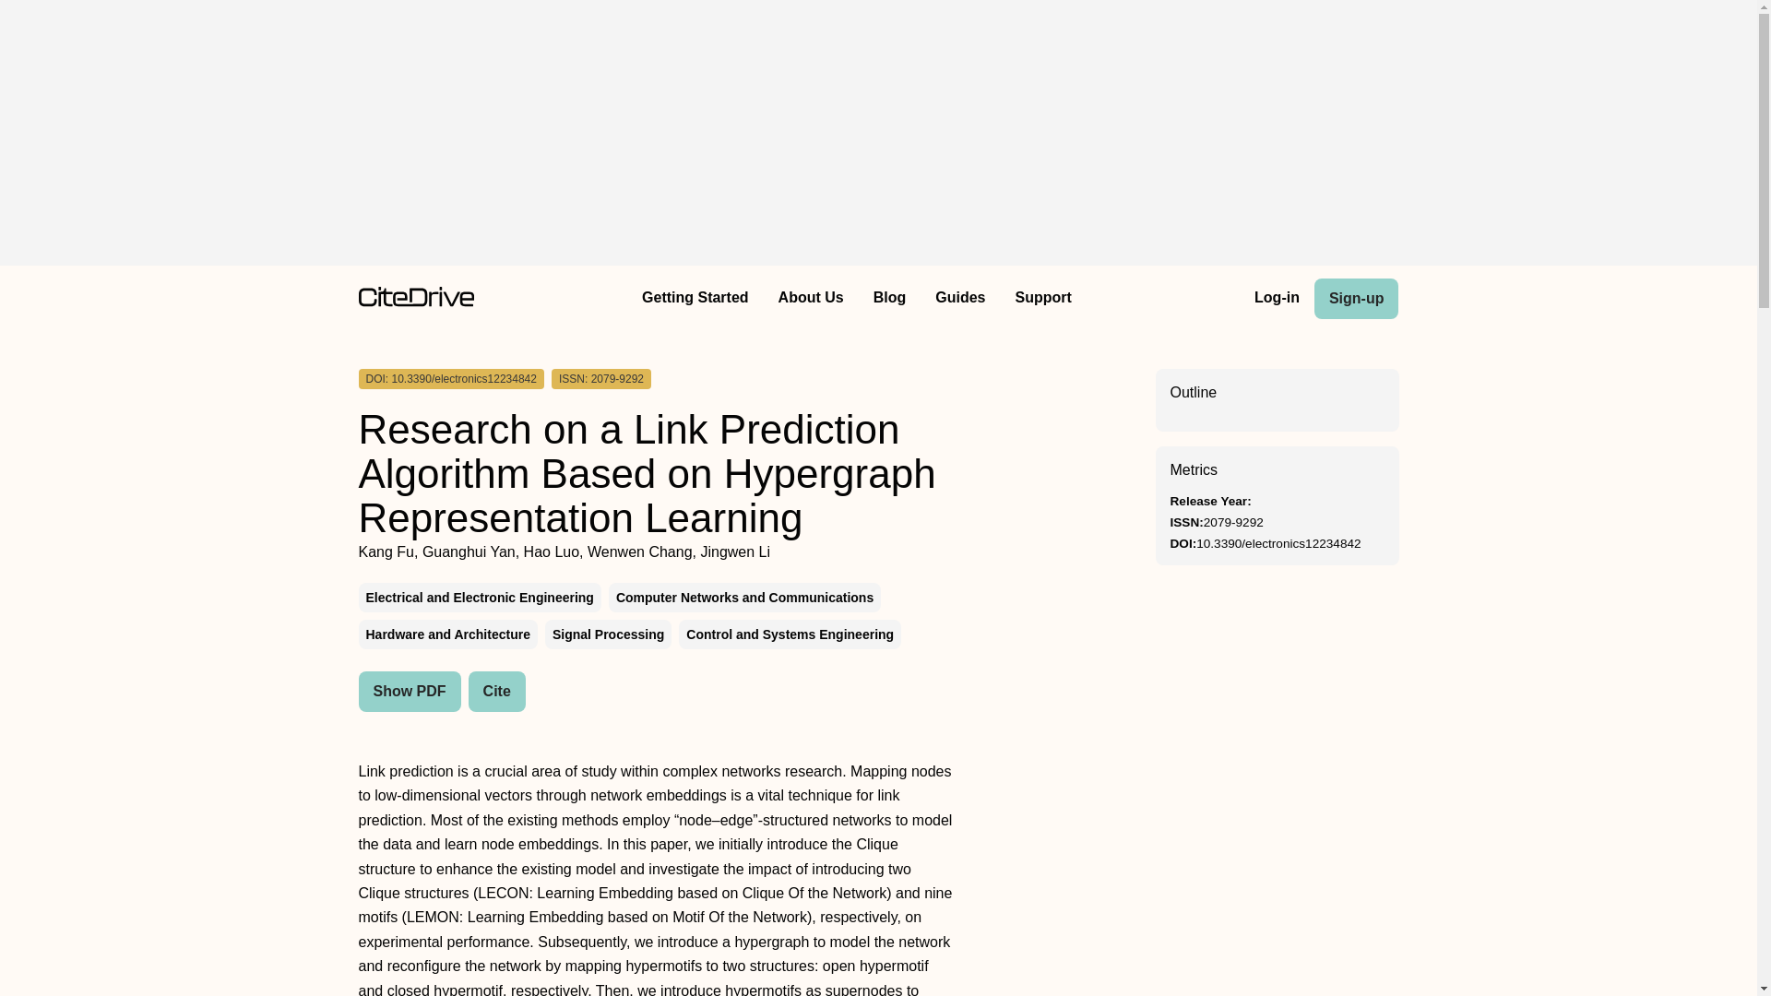 The width and height of the screenshot is (1771, 996). What do you see at coordinates (695, 299) in the screenshot?
I see `Getting Started` at bounding box center [695, 299].